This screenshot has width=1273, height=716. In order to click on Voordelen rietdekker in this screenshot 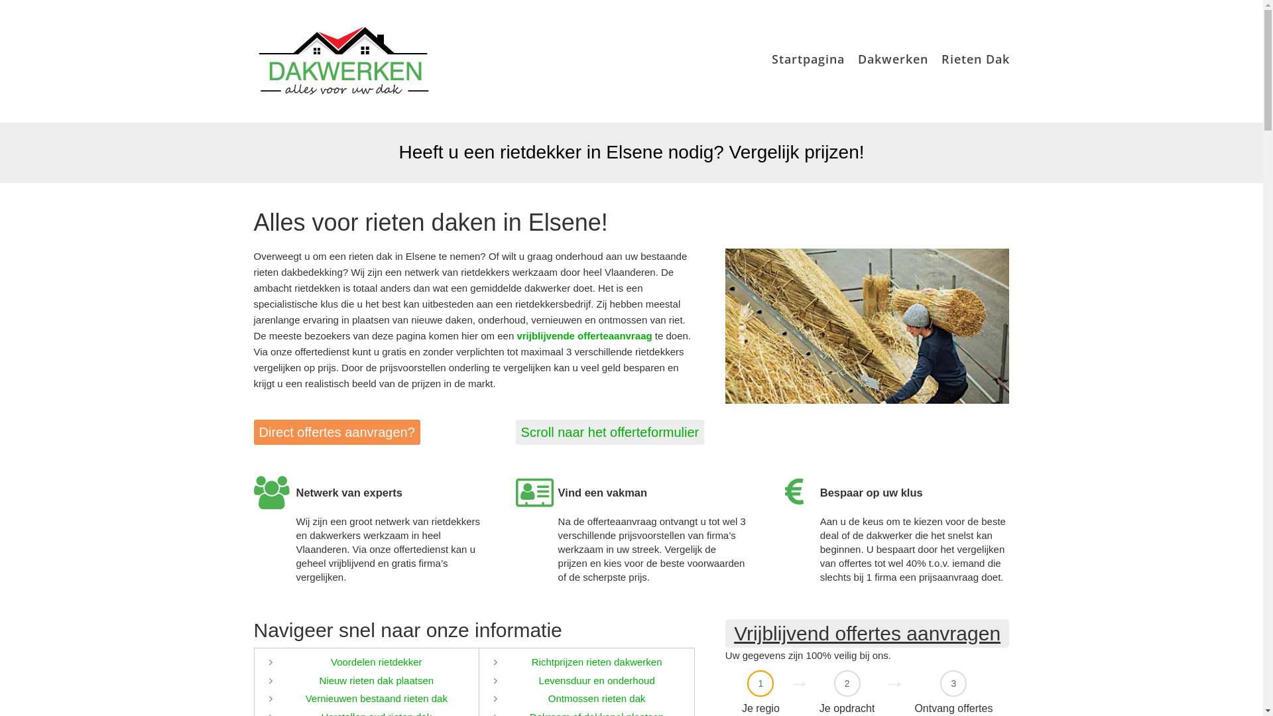, I will do `click(377, 662)`.